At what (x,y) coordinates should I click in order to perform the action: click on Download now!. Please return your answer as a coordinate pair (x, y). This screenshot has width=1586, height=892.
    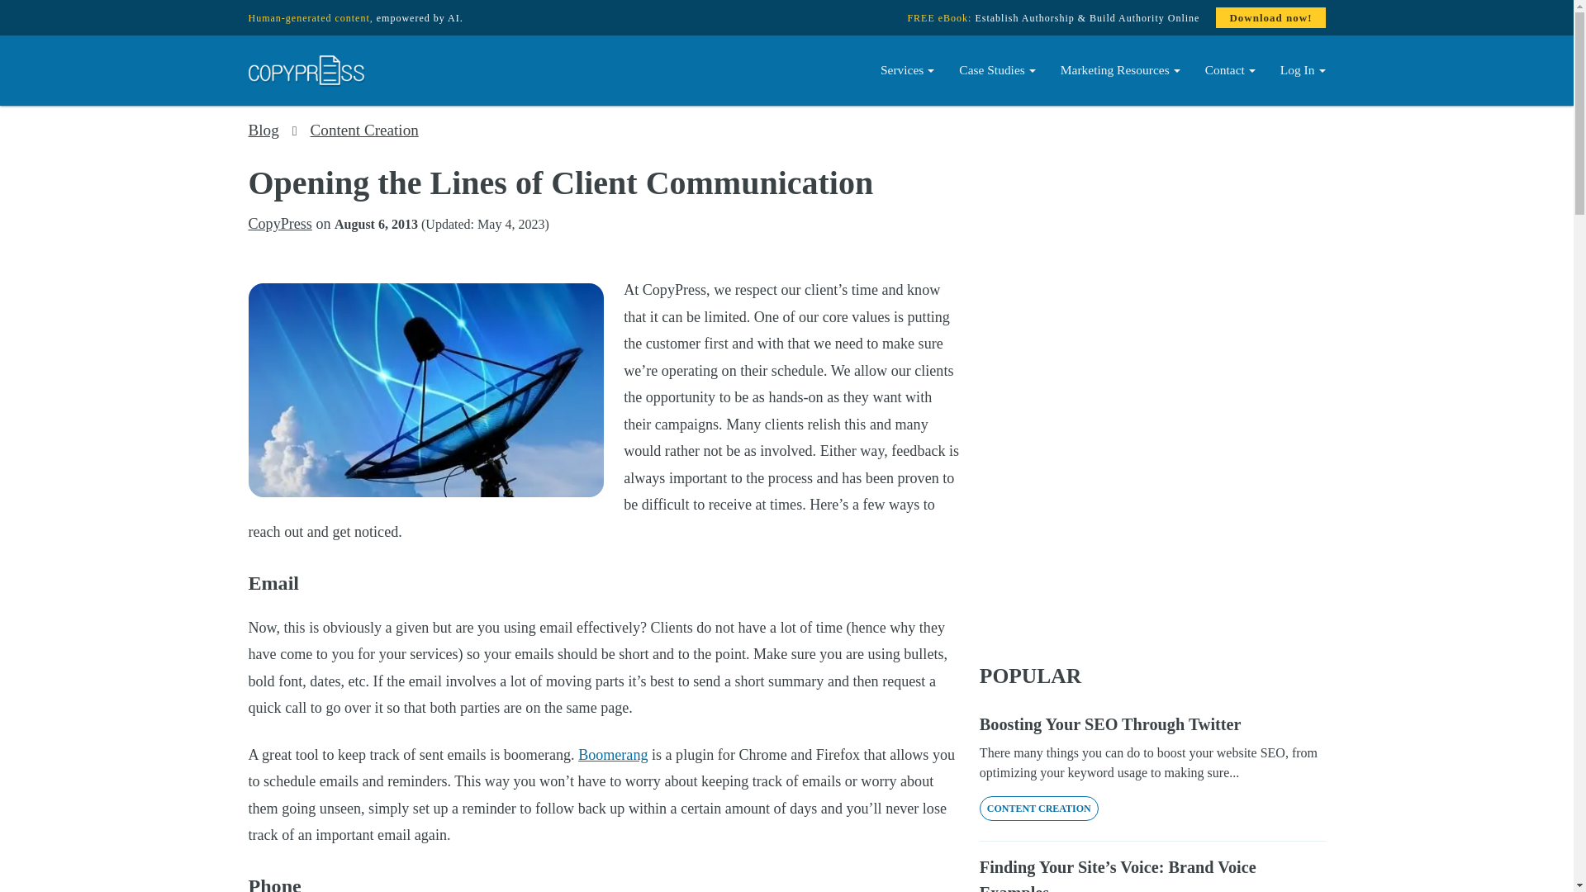
    Looking at the image, I should click on (1270, 17).